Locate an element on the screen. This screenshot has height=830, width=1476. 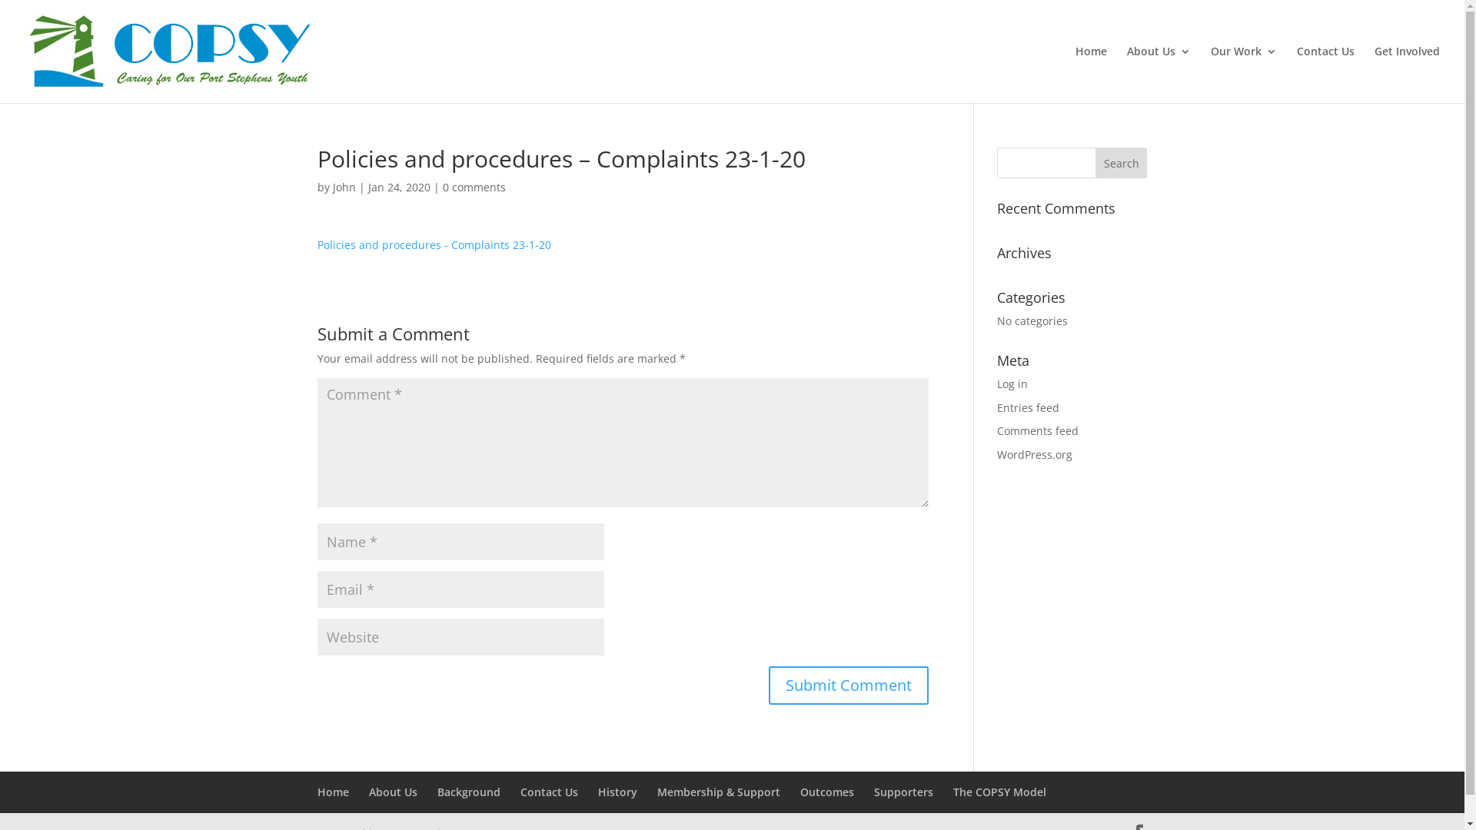
Entries feed is located at coordinates (1029, 407).